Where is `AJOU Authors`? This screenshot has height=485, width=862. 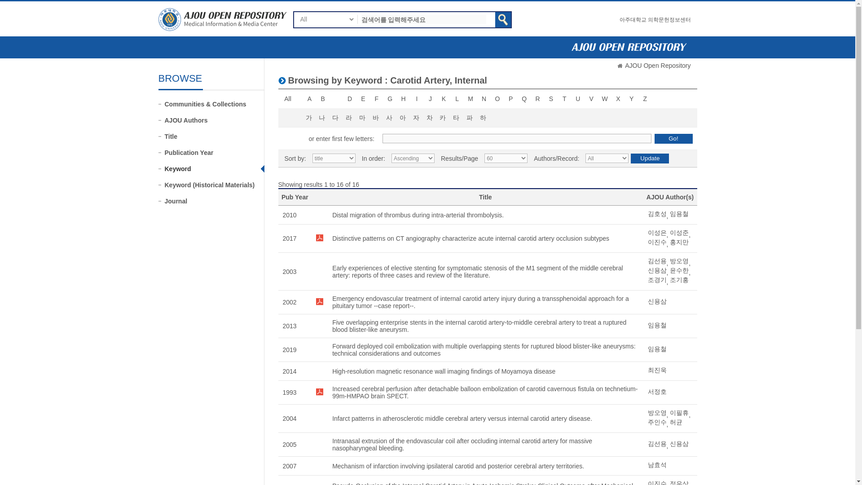
AJOU Authors is located at coordinates (214, 120).